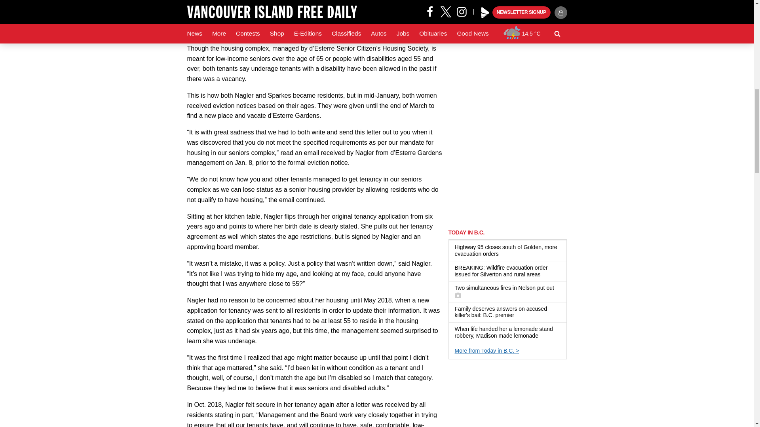  I want to click on 3rd party ad content, so click(507, 397).